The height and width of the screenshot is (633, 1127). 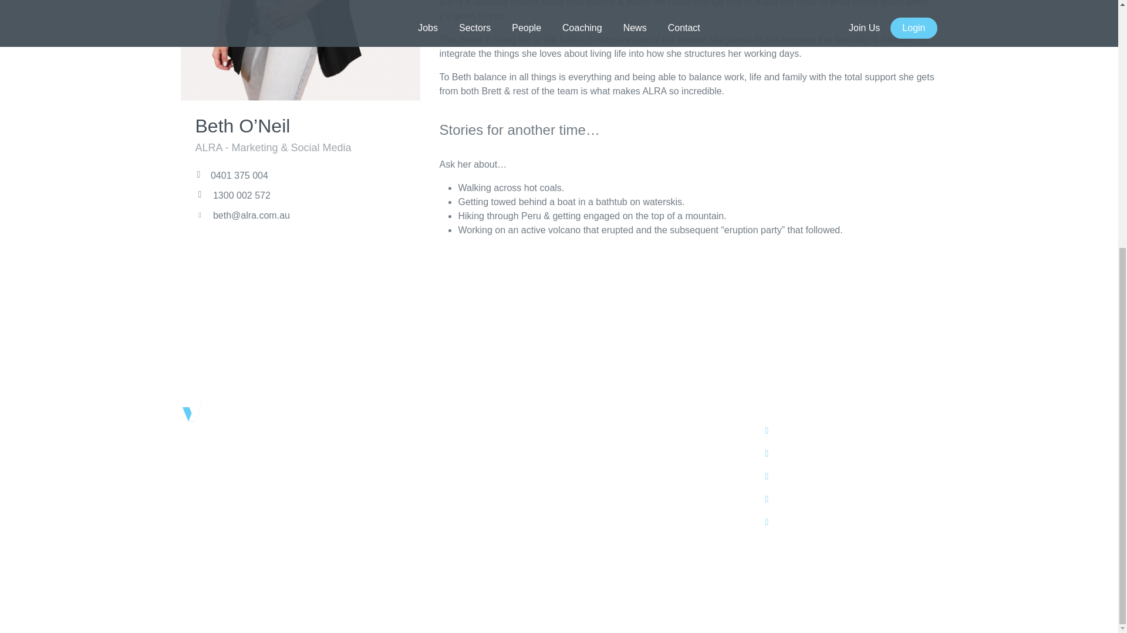 I want to click on Sectors, so click(x=583, y=464).